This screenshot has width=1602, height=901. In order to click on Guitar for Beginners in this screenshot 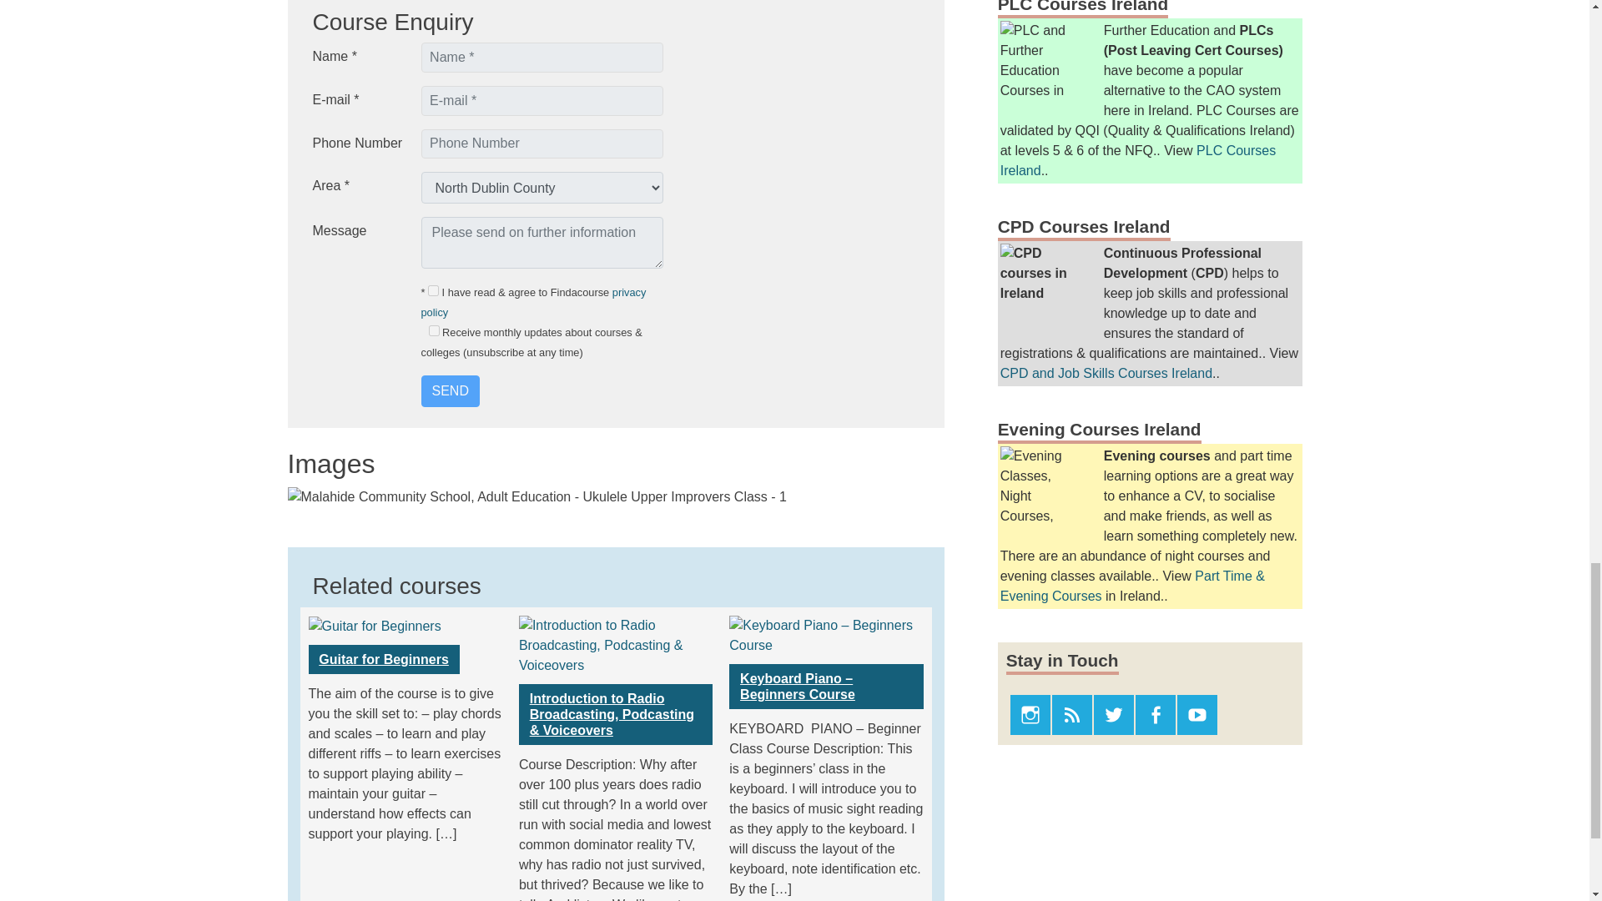, I will do `click(375, 625)`.